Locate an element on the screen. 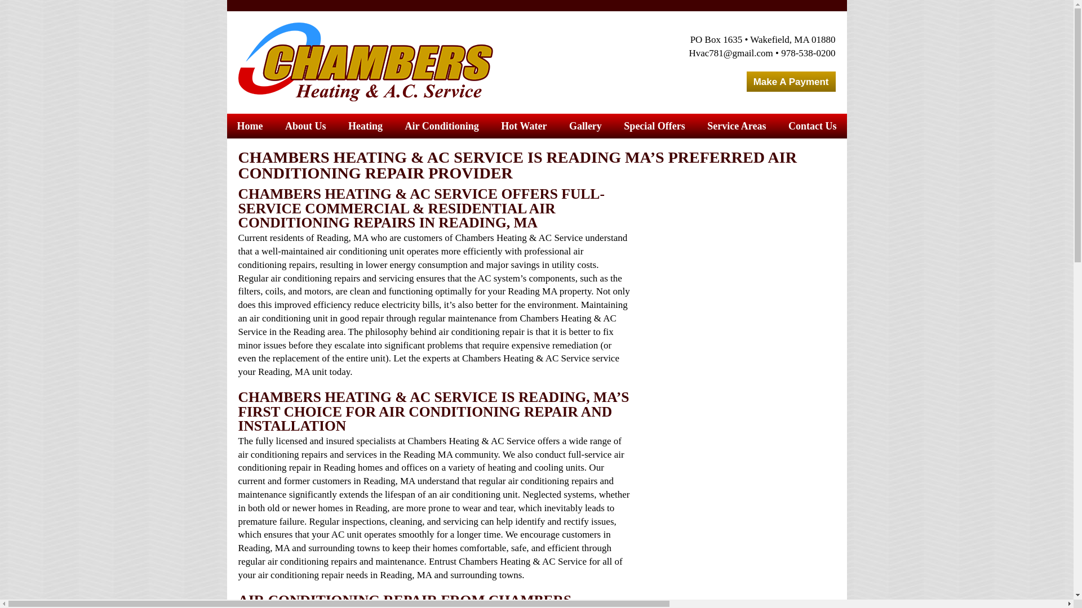 This screenshot has height=608, width=1082. Heating is located at coordinates (365, 126).